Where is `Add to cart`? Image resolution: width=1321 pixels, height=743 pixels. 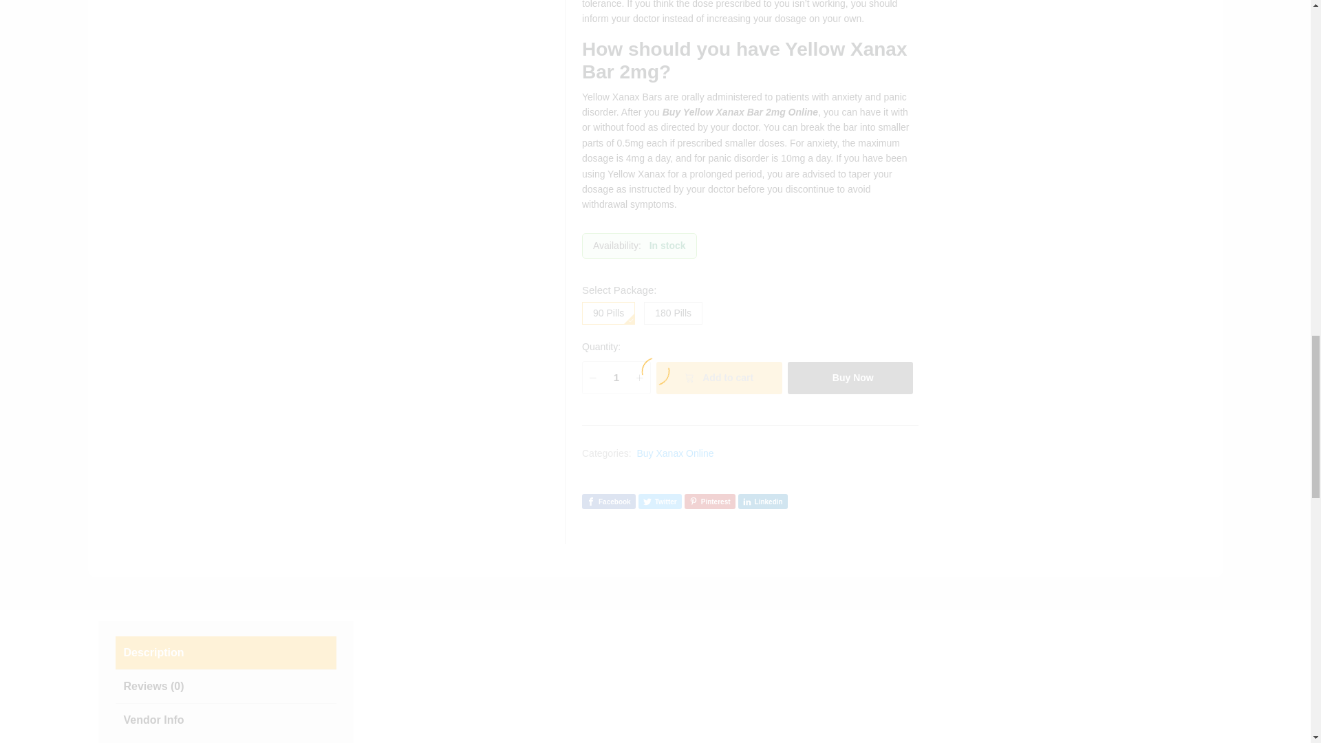
Add to cart is located at coordinates (719, 378).